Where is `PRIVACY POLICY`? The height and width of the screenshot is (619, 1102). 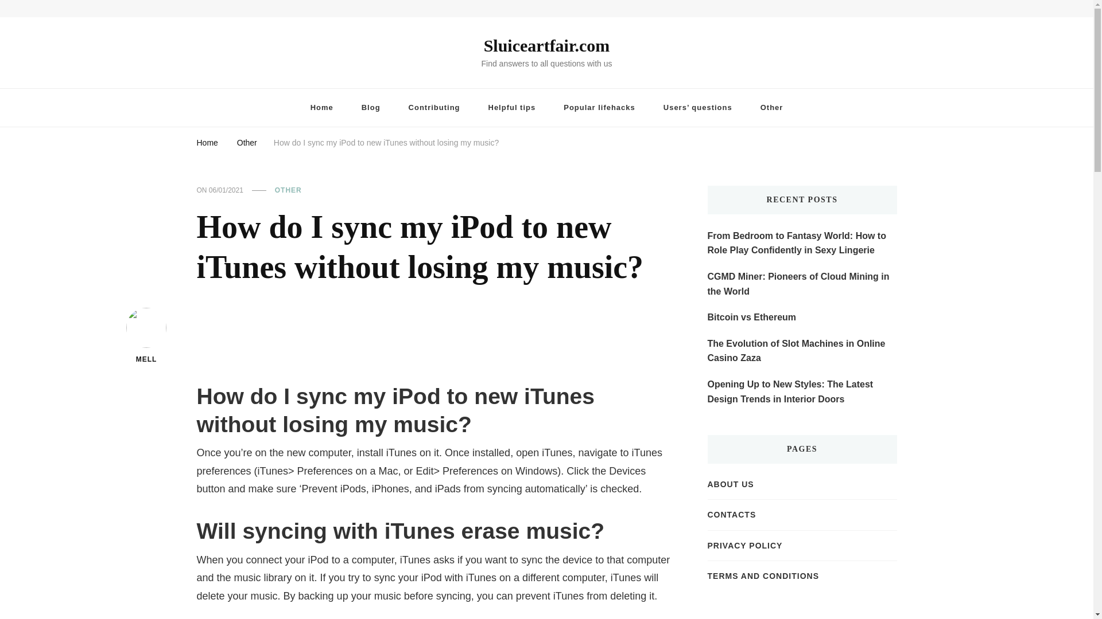 PRIVACY POLICY is located at coordinates (745, 546).